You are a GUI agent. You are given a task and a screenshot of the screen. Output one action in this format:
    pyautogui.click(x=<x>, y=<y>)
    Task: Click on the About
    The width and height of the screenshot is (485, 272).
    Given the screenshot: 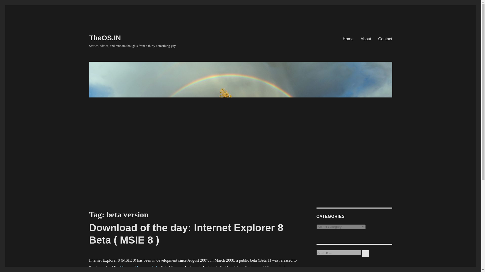 What is the action you would take?
    pyautogui.click(x=366, y=39)
    